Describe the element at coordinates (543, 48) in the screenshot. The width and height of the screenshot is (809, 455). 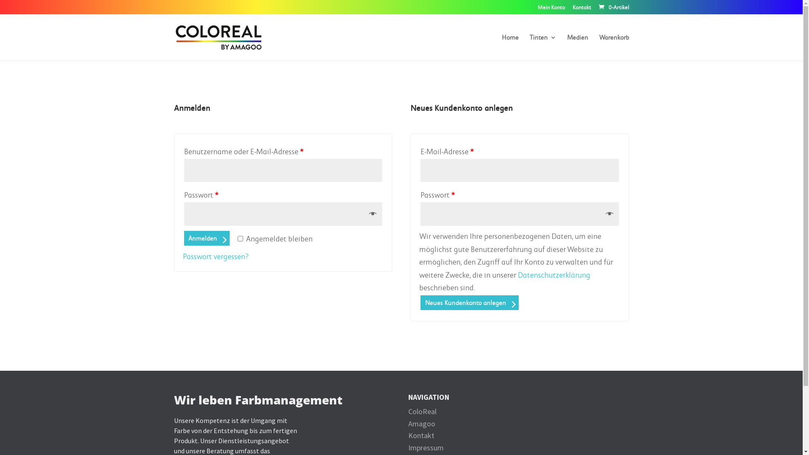
I see `Tinten` at that location.